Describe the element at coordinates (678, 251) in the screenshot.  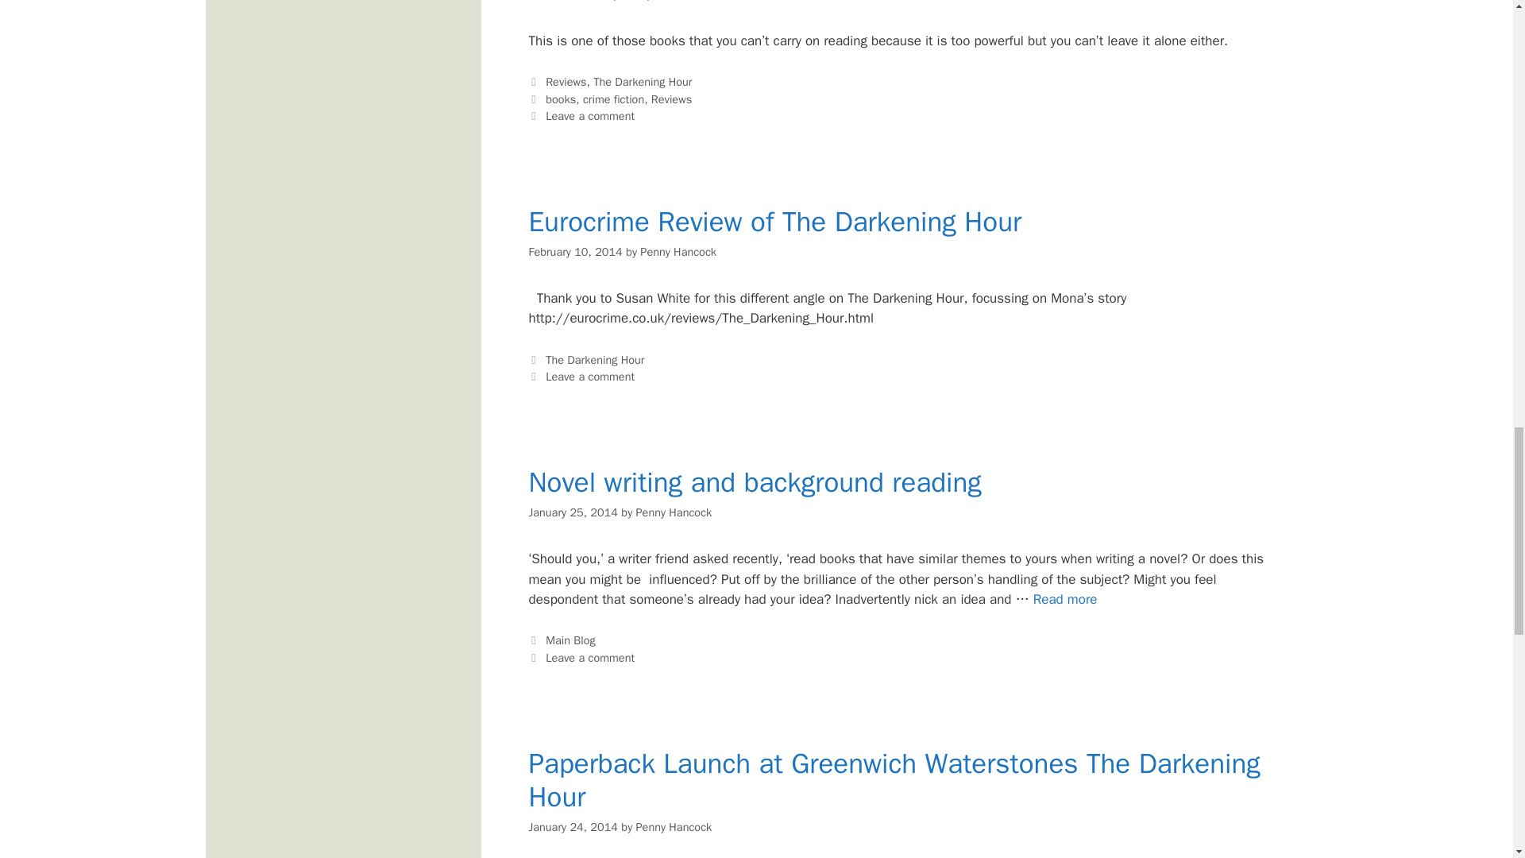
I see `View all posts by Penny Hancock` at that location.